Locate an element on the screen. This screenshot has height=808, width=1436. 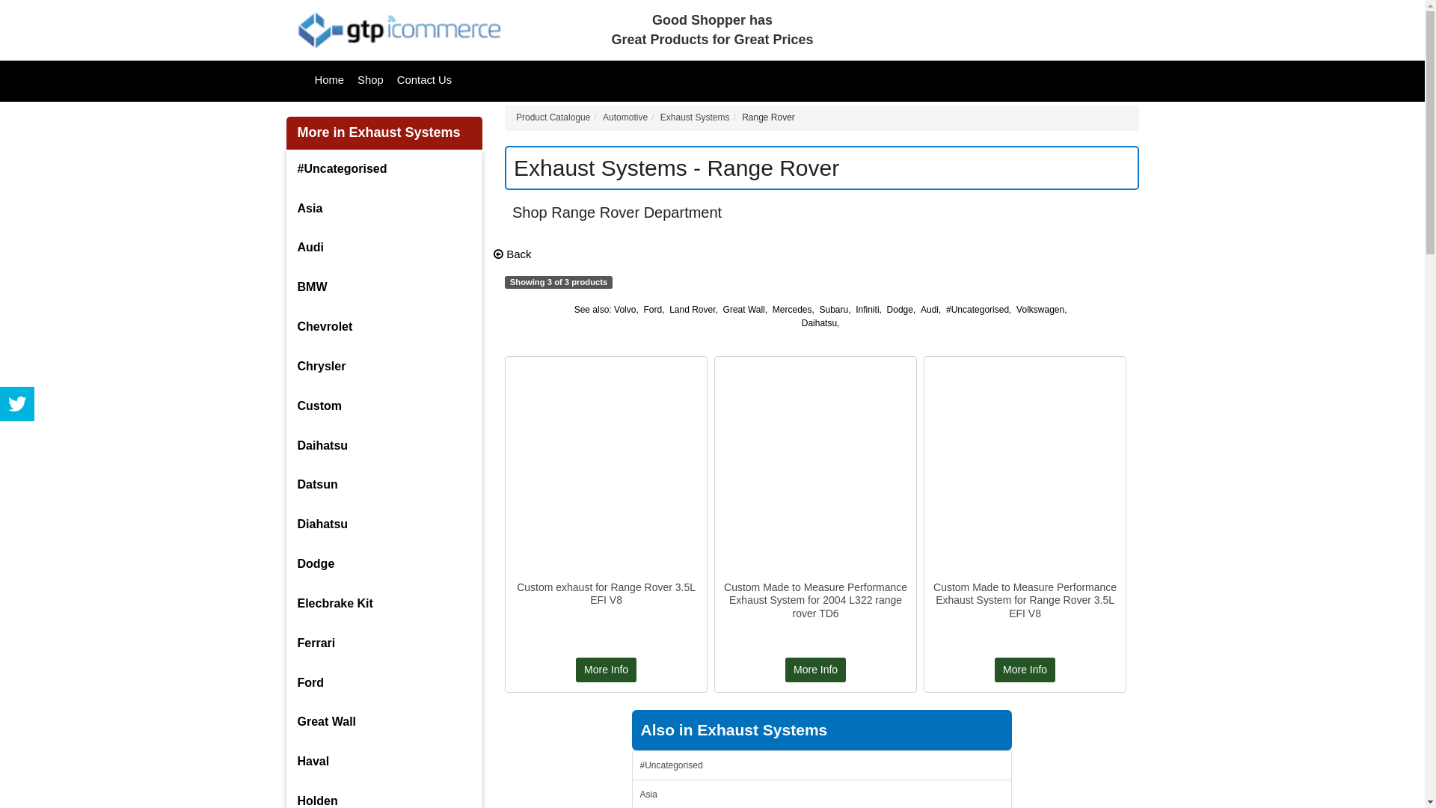
#Uncategorised is located at coordinates (978, 310).